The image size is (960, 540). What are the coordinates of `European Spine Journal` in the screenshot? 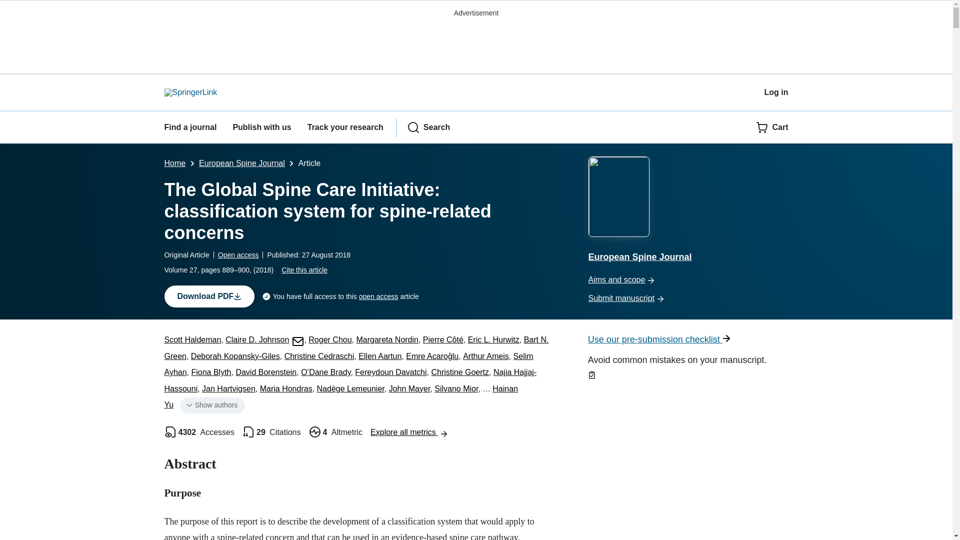 It's located at (242, 163).